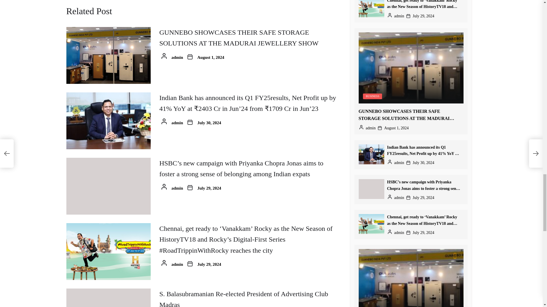  Describe the element at coordinates (211, 57) in the screenshot. I see `August 1, 2024` at that location.